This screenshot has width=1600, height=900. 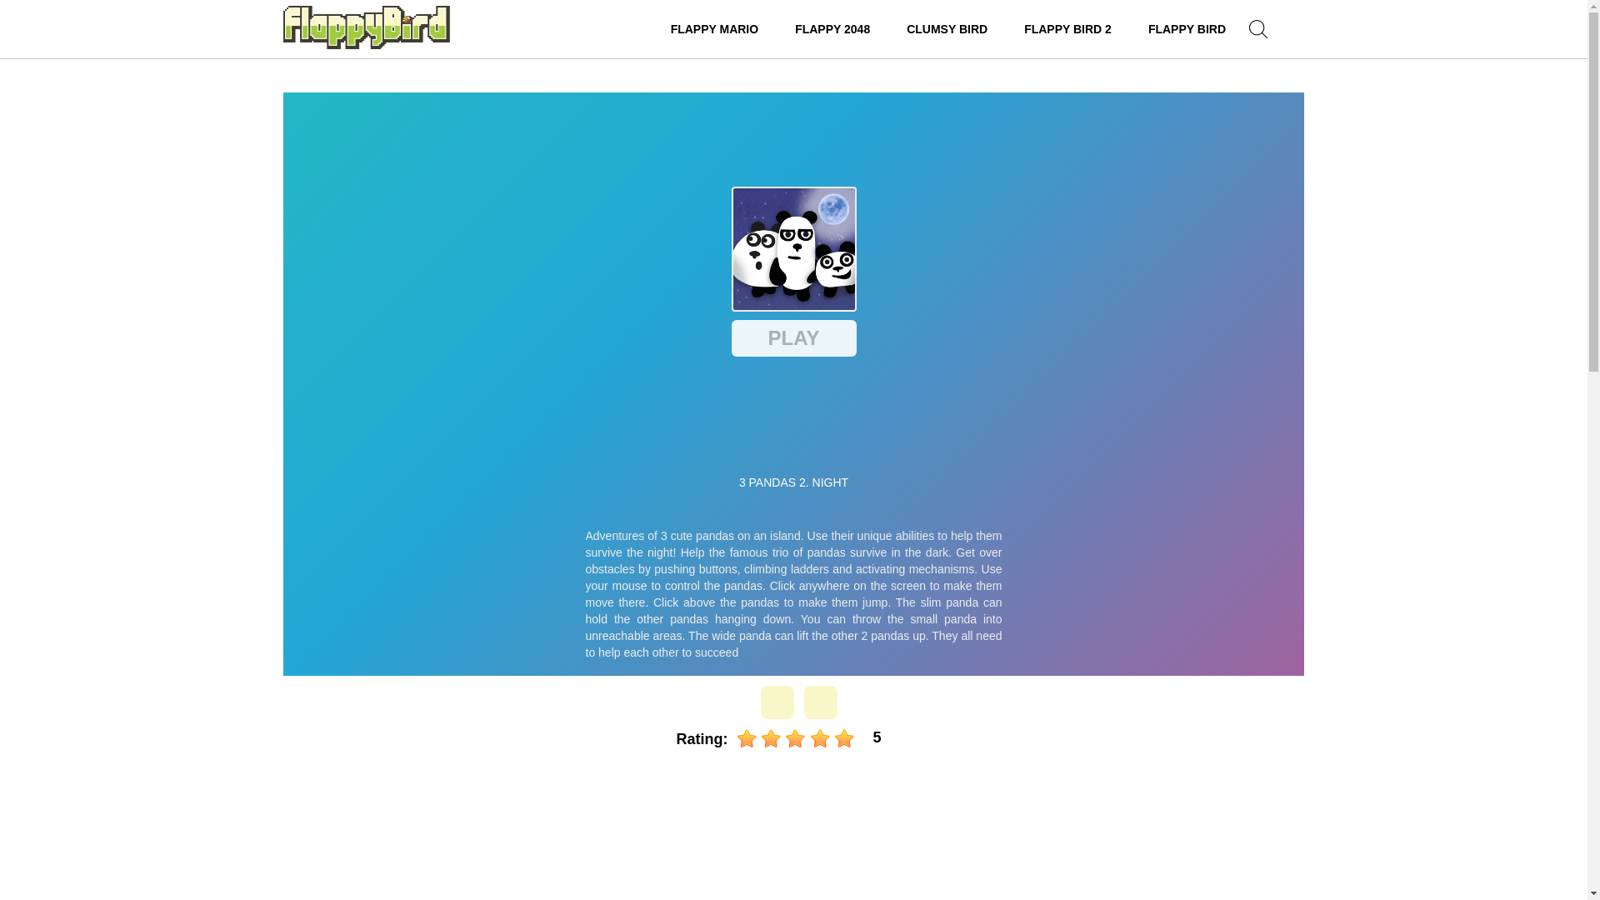 What do you see at coordinates (1187, 28) in the screenshot?
I see `FLAPPY BIRD` at bounding box center [1187, 28].